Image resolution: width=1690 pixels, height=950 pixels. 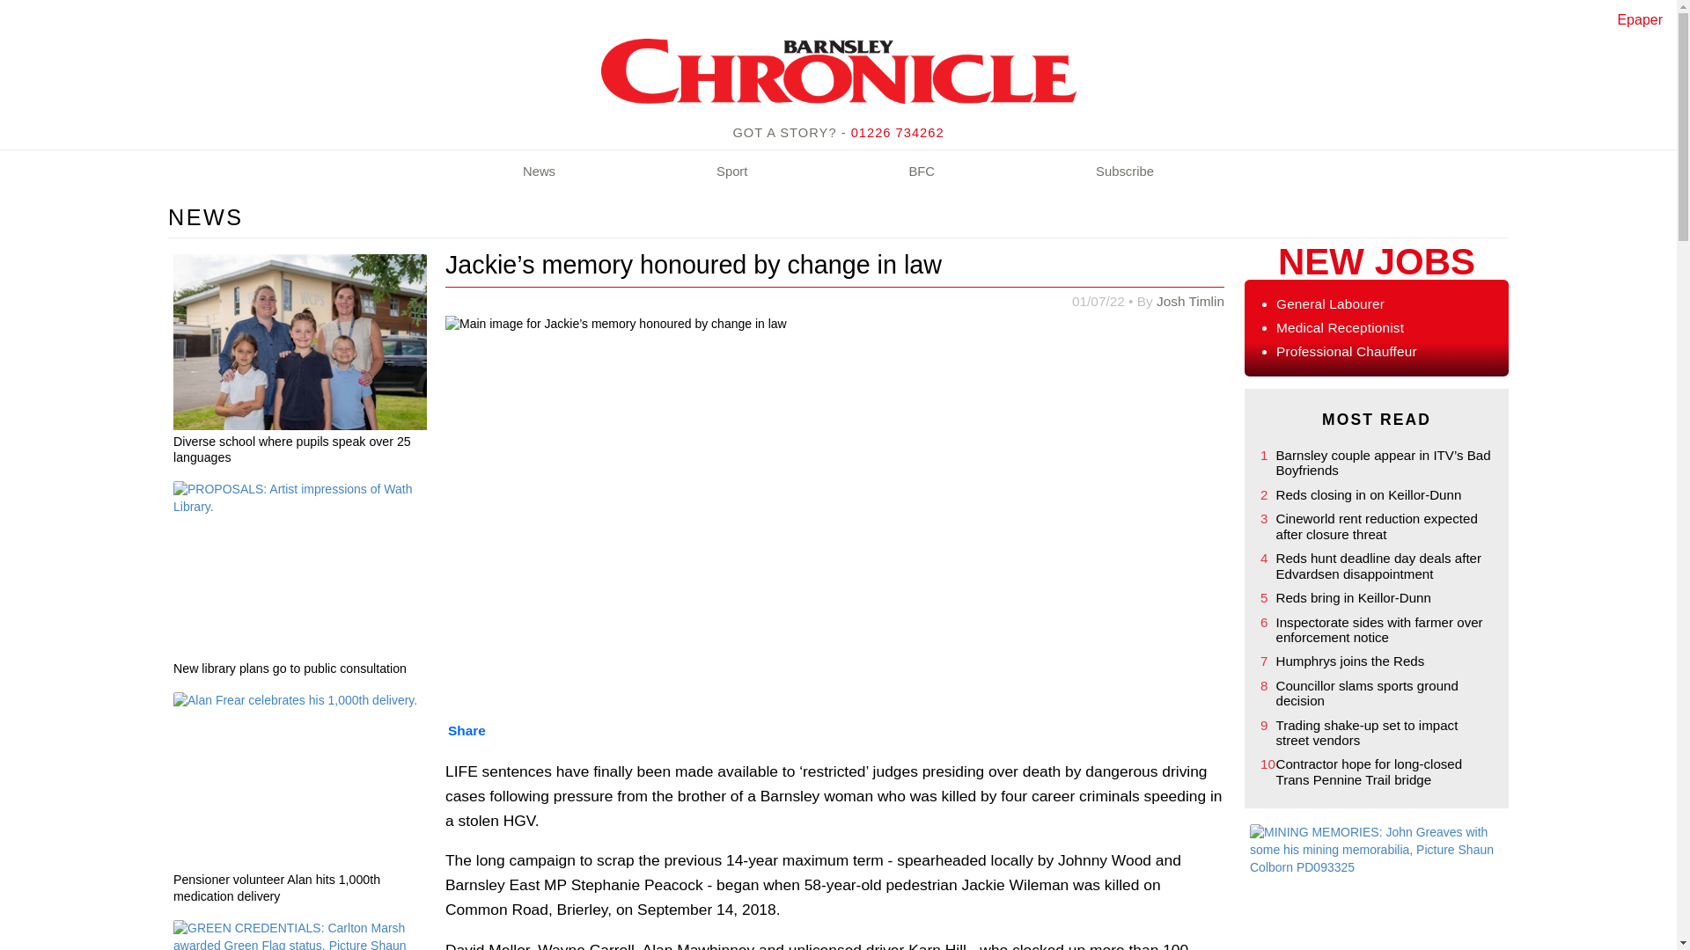 What do you see at coordinates (898, 132) in the screenshot?
I see `01226 734262` at bounding box center [898, 132].